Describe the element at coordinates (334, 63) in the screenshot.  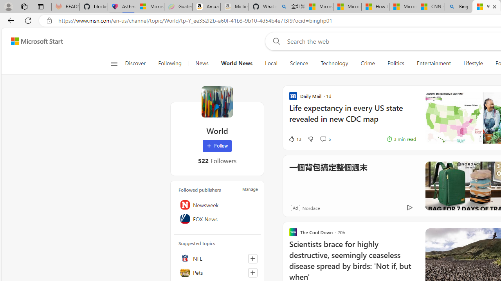
I see `Technology` at that location.